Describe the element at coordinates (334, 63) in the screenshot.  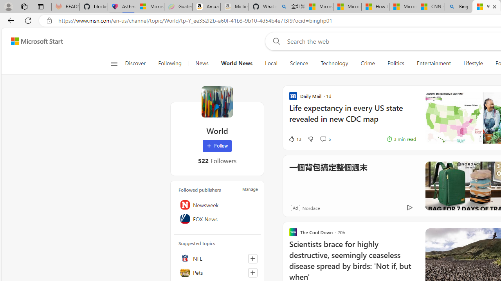
I see `Technology` at that location.